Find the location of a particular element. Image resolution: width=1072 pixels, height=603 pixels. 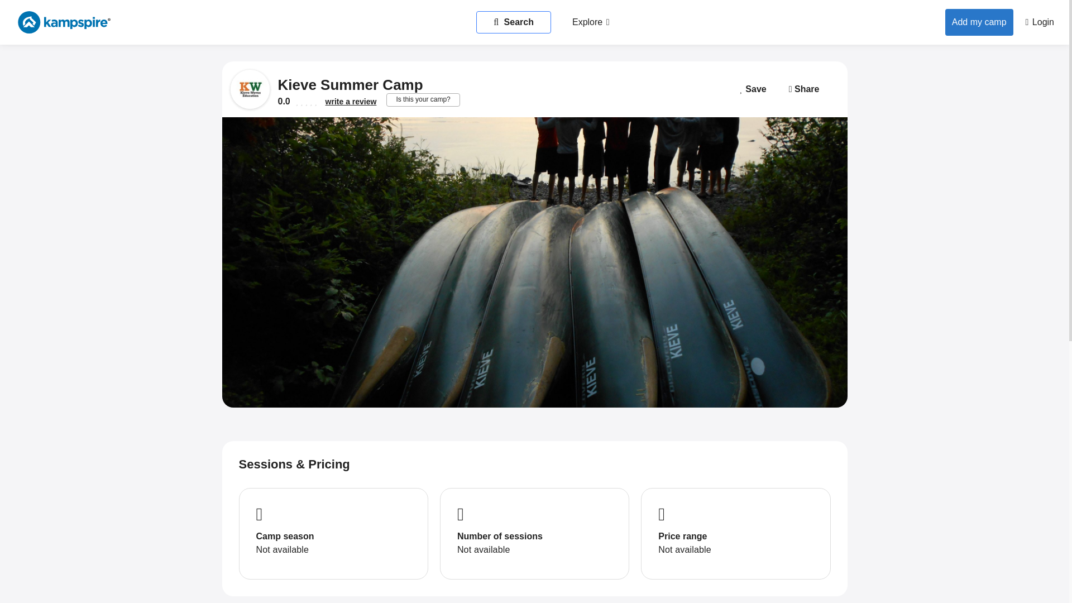

Save is located at coordinates (753, 89).